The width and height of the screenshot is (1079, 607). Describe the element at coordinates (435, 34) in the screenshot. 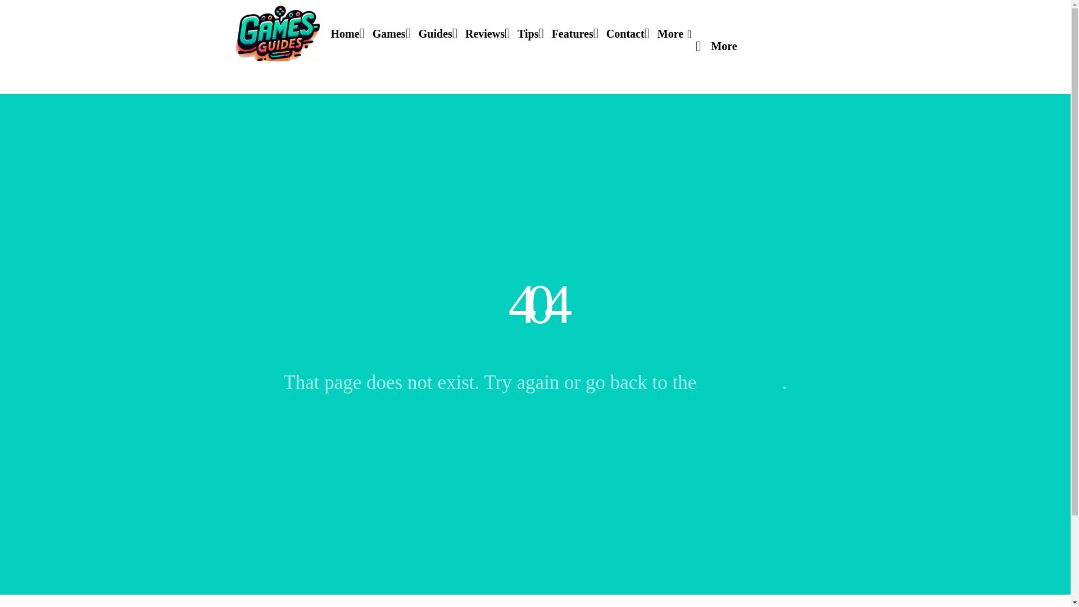

I see `Guides` at that location.